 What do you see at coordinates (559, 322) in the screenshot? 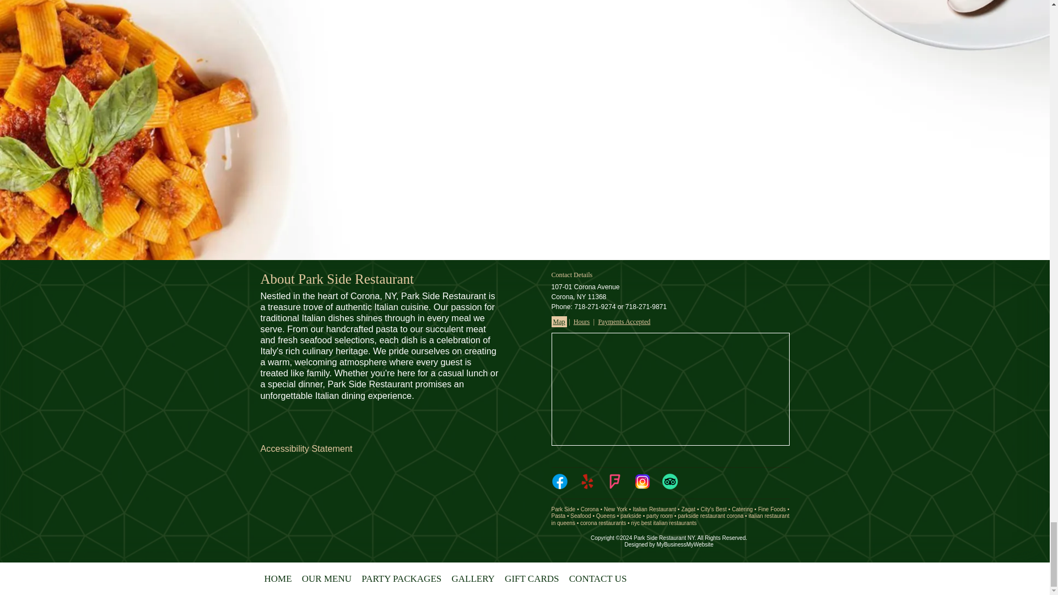
I see `Map` at bounding box center [559, 322].